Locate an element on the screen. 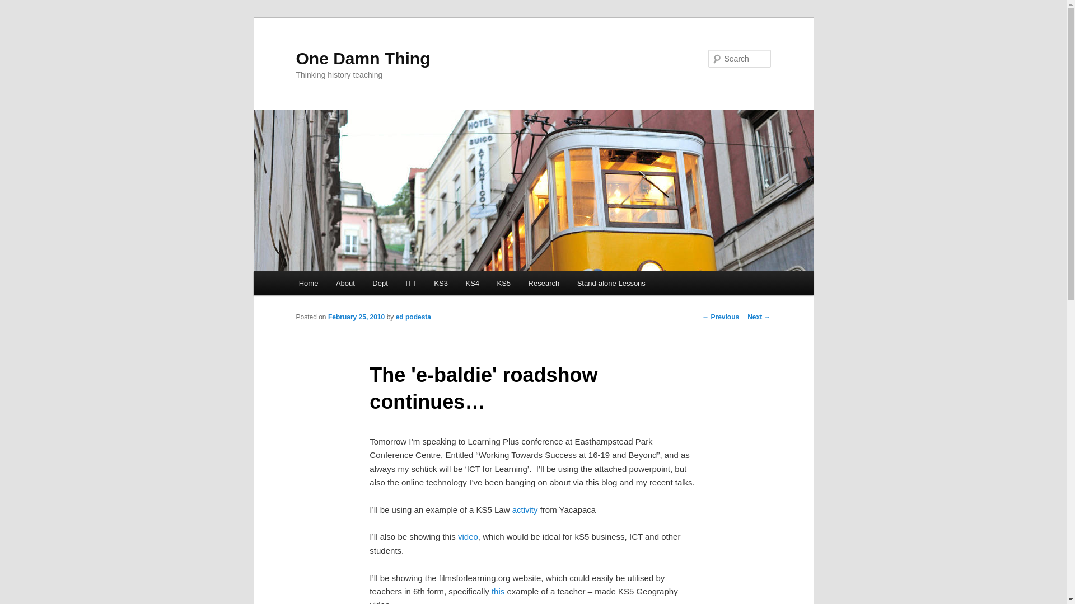 This screenshot has height=604, width=1075. ITT is located at coordinates (411, 283).